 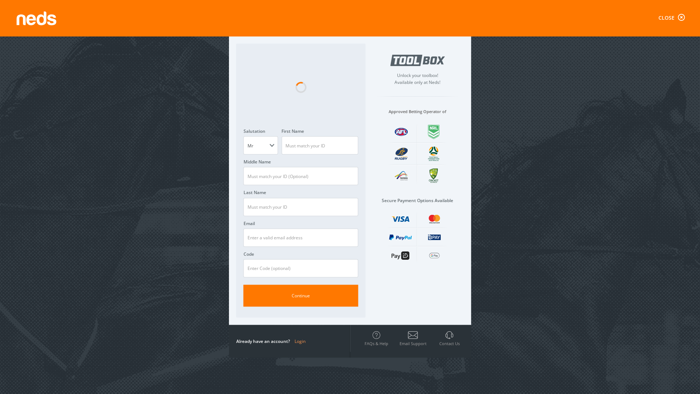 What do you see at coordinates (488, 45) in the screenshot?
I see `R1 MANDURAH
-1m 47s` at bounding box center [488, 45].